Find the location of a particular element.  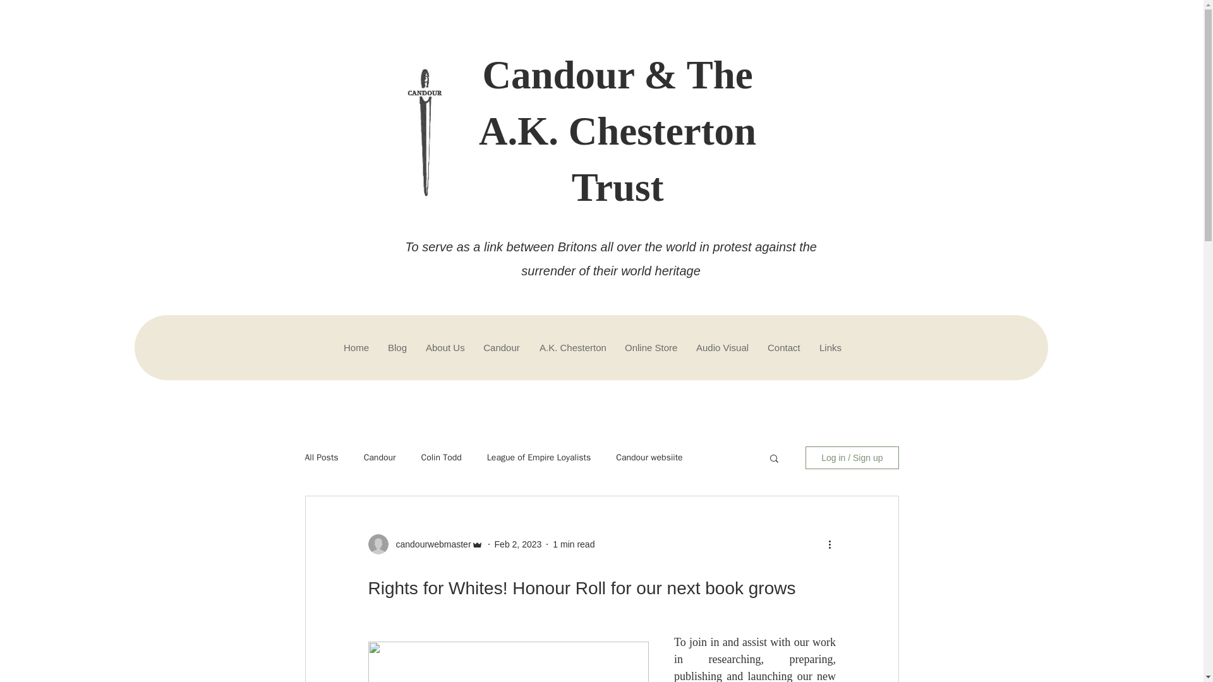

A.K. Chesterton is located at coordinates (572, 347).